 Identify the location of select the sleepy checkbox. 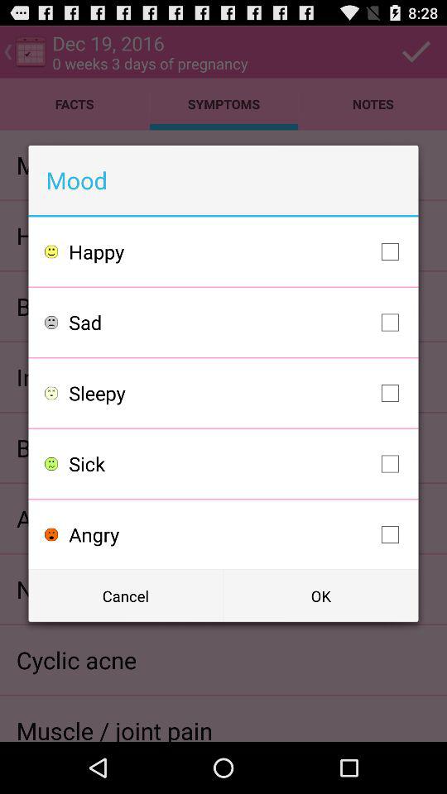
(238, 393).